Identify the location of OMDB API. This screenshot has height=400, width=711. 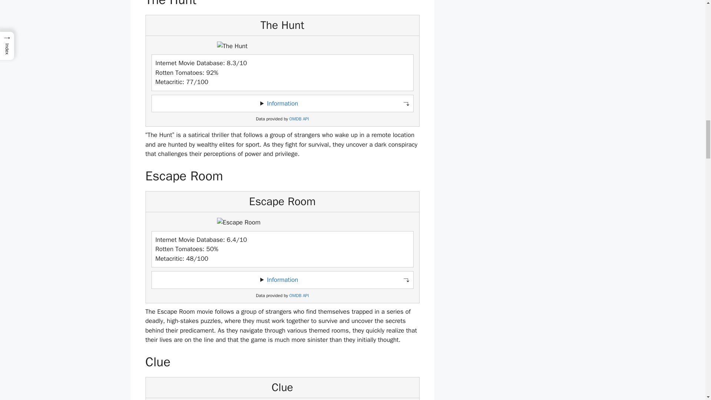
(299, 119).